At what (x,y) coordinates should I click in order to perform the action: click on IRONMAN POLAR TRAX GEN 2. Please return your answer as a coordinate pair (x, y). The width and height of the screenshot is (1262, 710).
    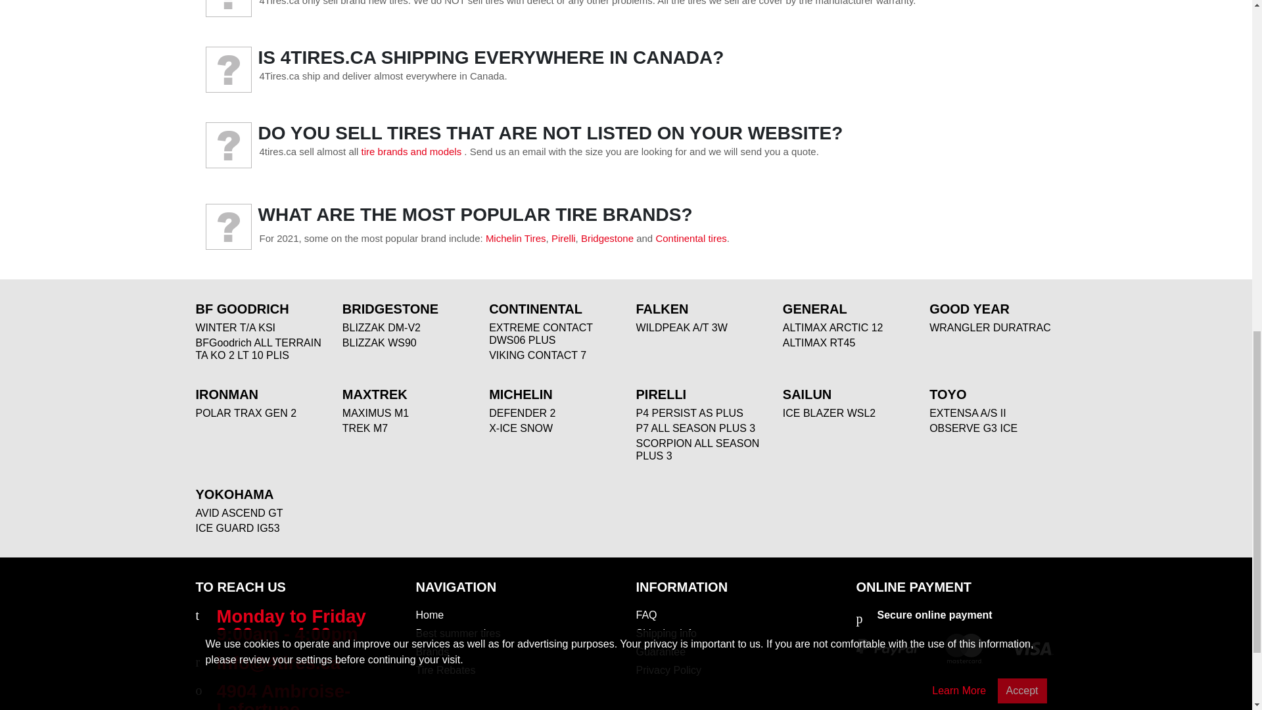
    Looking at the image, I should click on (246, 413).